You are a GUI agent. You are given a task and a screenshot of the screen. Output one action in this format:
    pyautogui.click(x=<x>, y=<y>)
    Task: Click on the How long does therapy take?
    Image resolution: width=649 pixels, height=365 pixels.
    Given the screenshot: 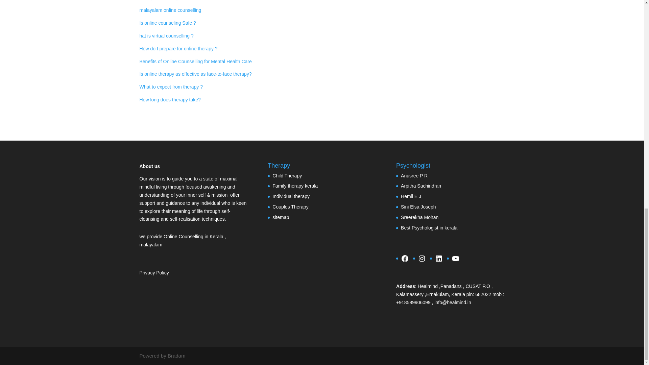 What is the action you would take?
    pyautogui.click(x=170, y=100)
    